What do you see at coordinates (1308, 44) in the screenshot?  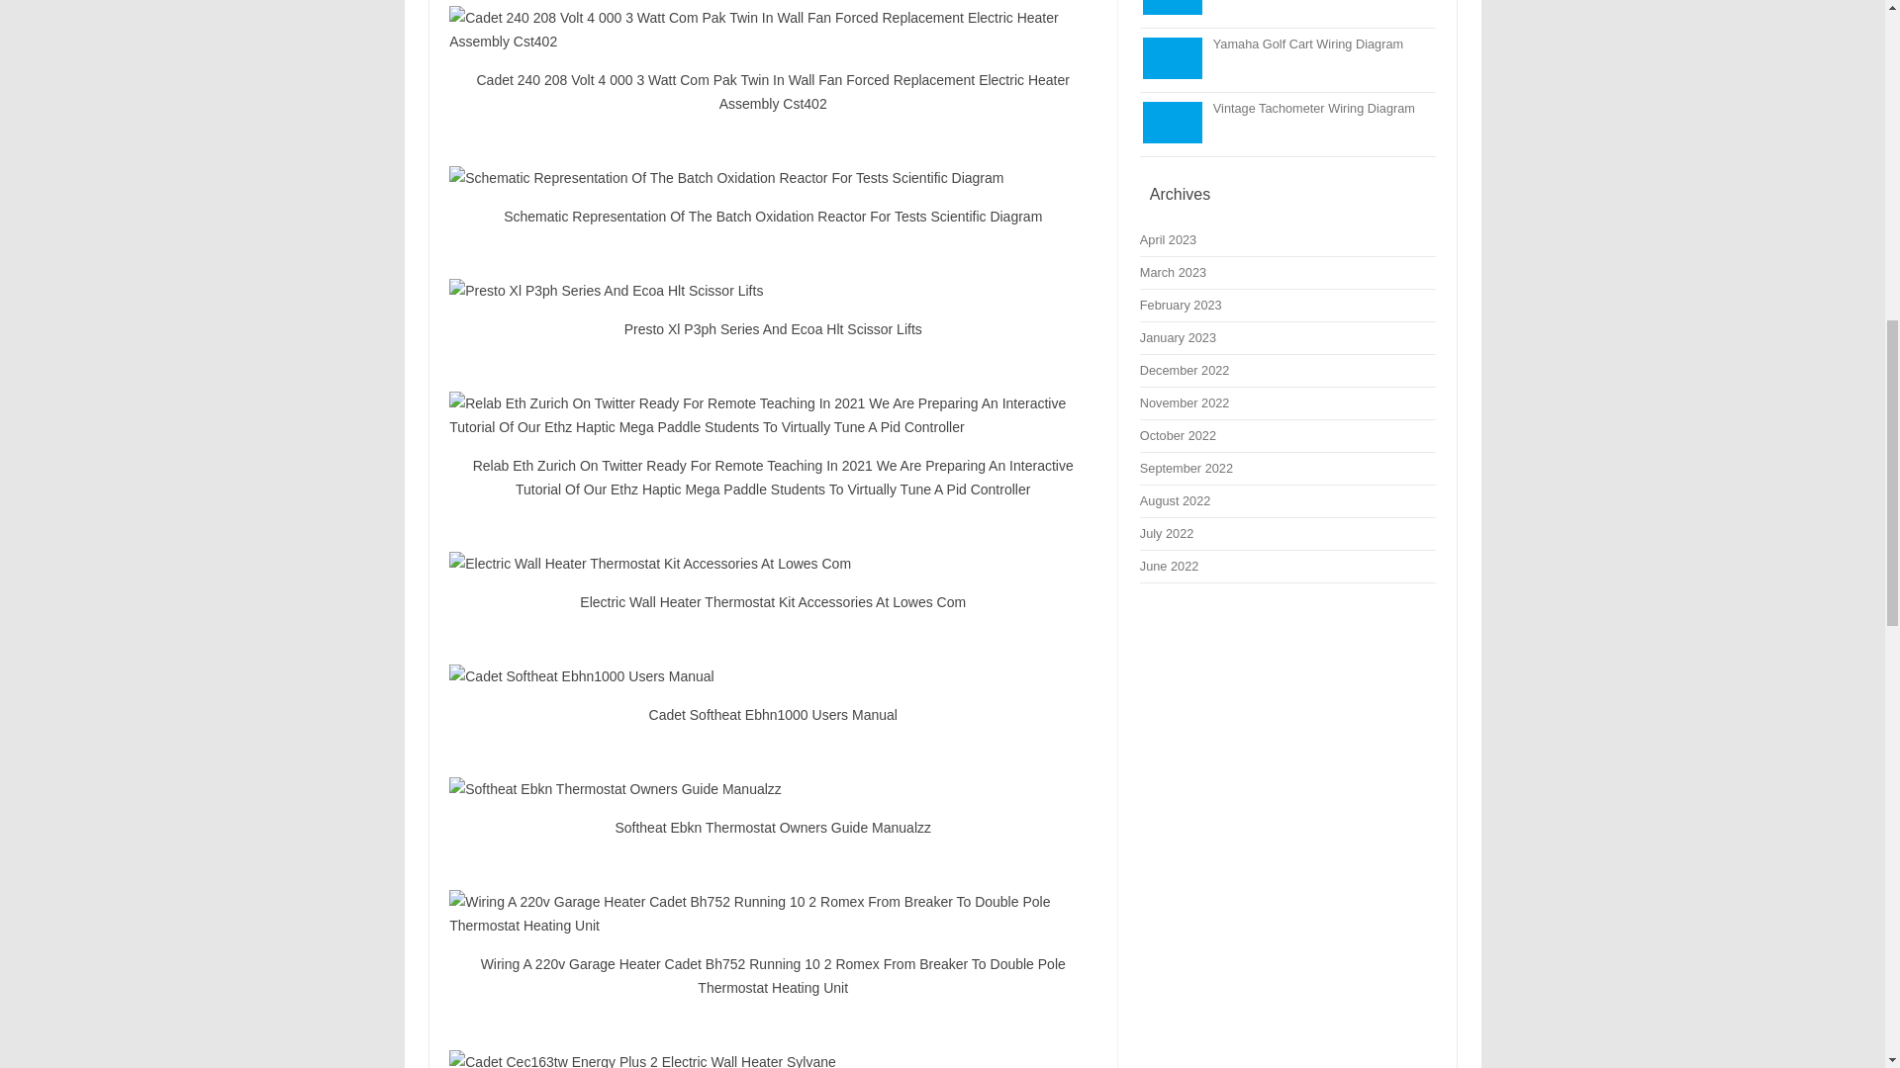 I see `Yamaha Golf Cart Wiring Diagram` at bounding box center [1308, 44].